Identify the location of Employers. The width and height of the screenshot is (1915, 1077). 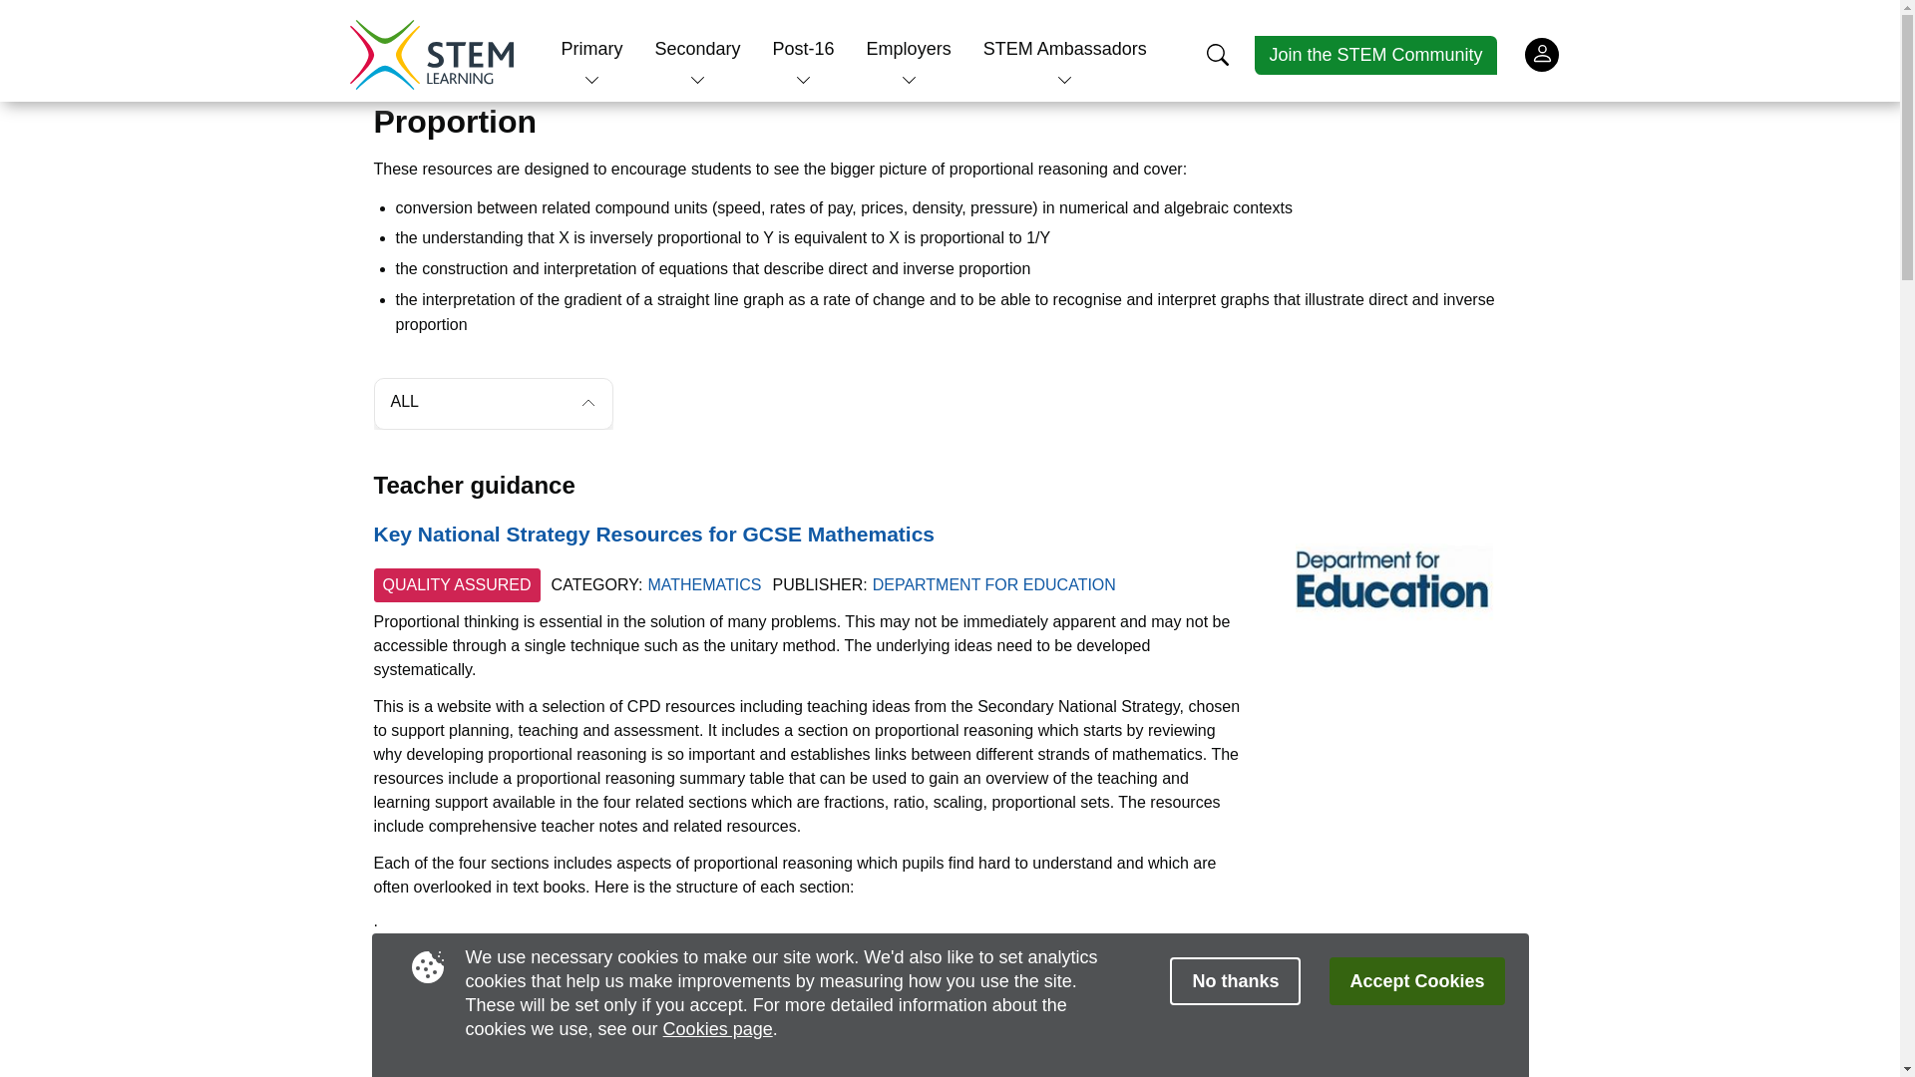
(910, 48).